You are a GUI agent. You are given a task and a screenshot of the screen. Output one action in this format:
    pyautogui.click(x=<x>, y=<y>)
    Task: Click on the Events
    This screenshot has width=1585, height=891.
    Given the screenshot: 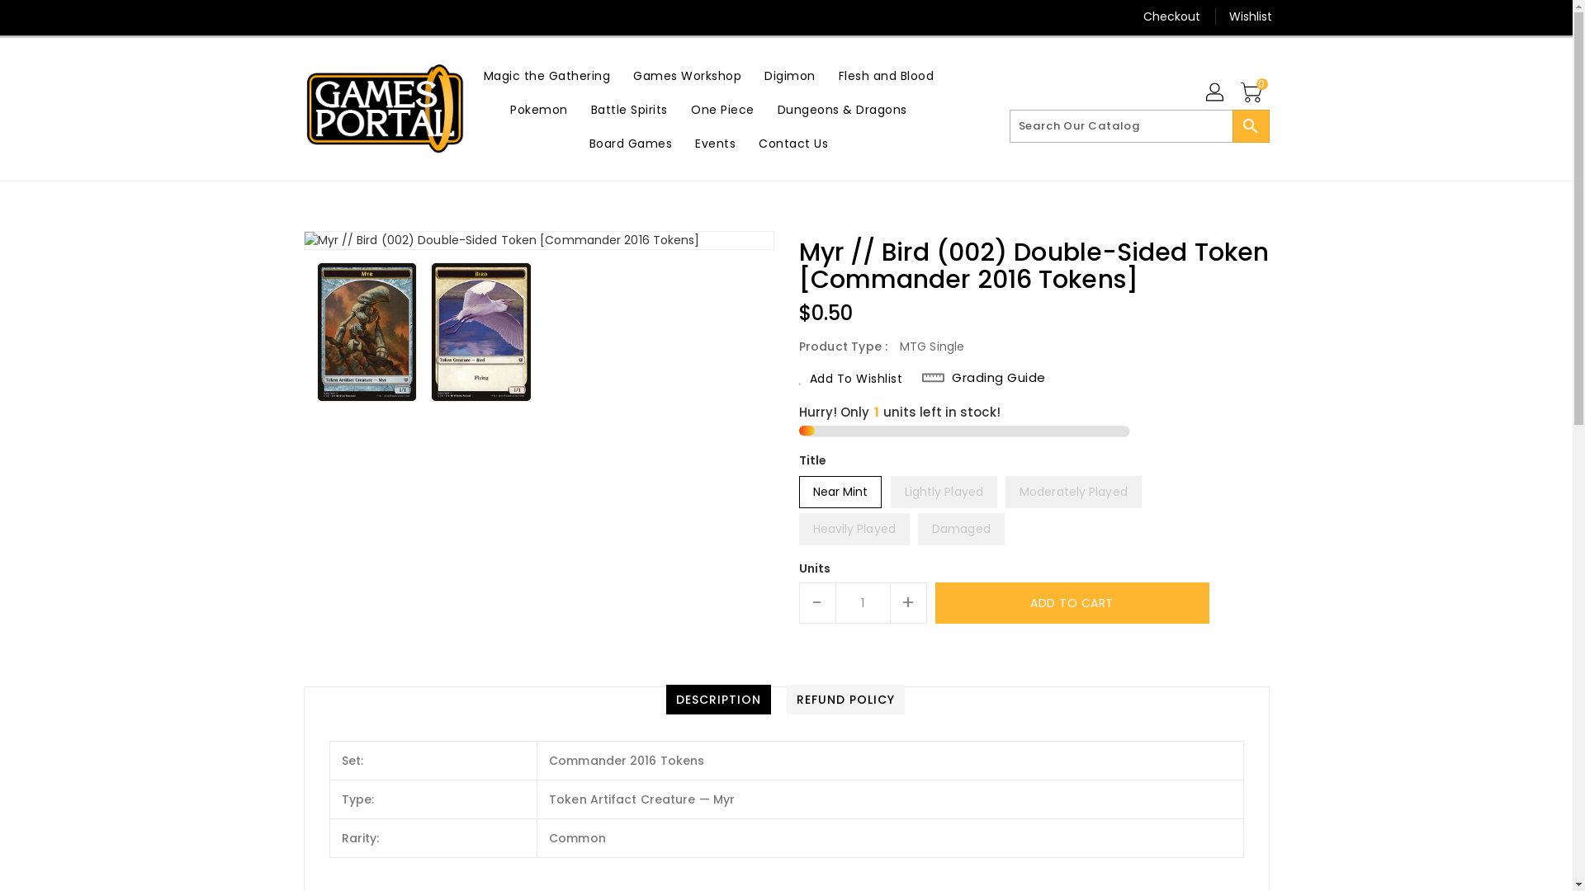 What is the action you would take?
    pyautogui.click(x=715, y=144)
    